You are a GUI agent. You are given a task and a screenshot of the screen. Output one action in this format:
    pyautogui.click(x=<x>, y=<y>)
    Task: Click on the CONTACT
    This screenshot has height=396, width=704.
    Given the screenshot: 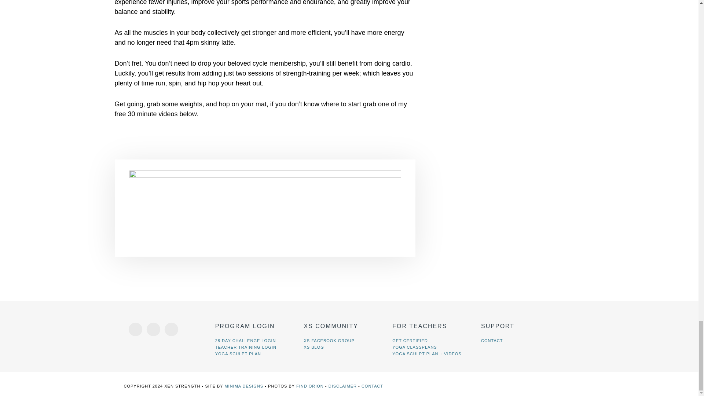 What is the action you would take?
    pyautogui.click(x=491, y=341)
    